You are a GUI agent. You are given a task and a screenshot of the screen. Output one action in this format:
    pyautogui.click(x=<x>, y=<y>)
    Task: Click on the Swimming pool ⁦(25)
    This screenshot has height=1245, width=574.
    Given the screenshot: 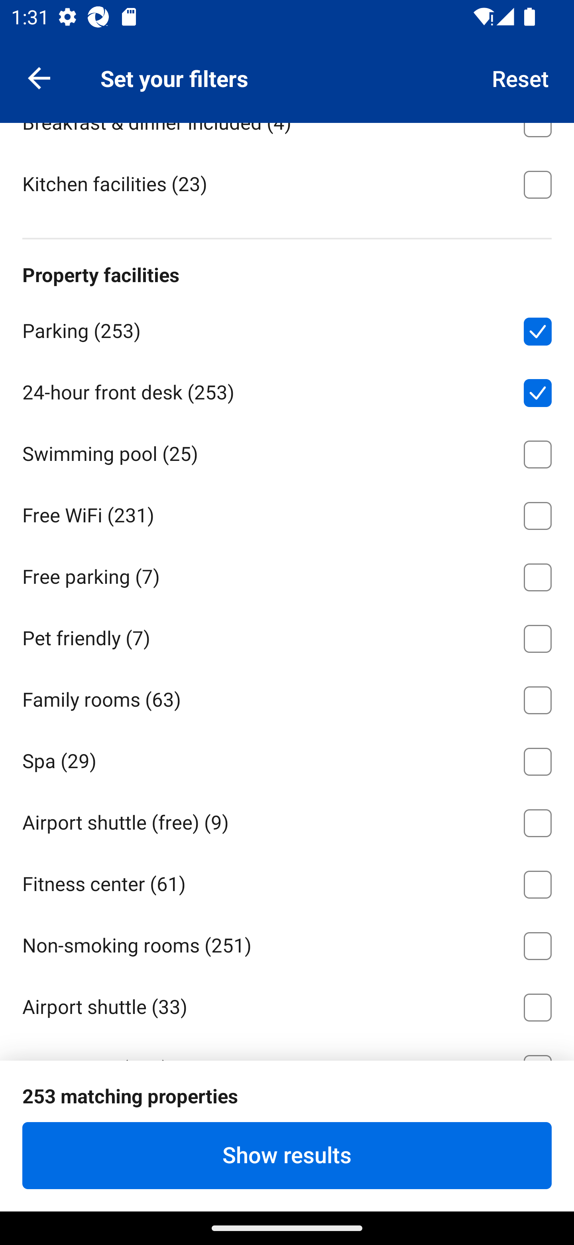 What is the action you would take?
    pyautogui.click(x=287, y=452)
    